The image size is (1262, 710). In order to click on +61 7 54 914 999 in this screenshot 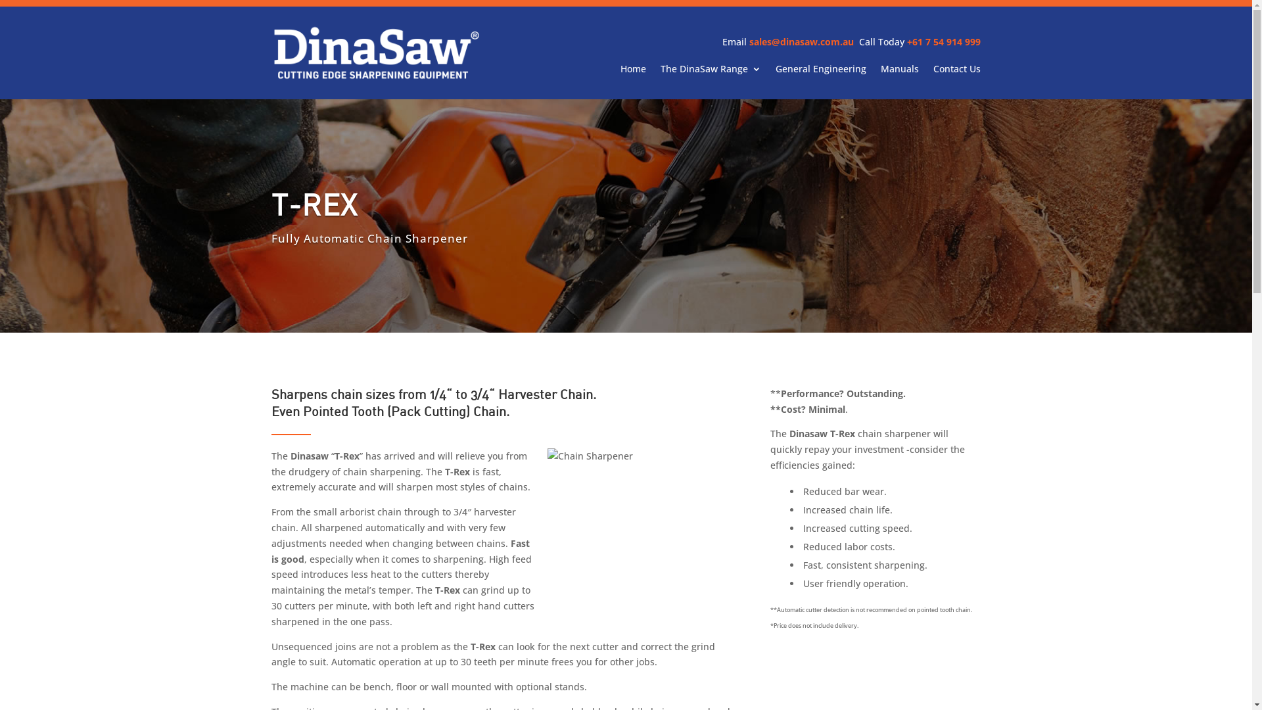, I will do `click(944, 42)`.